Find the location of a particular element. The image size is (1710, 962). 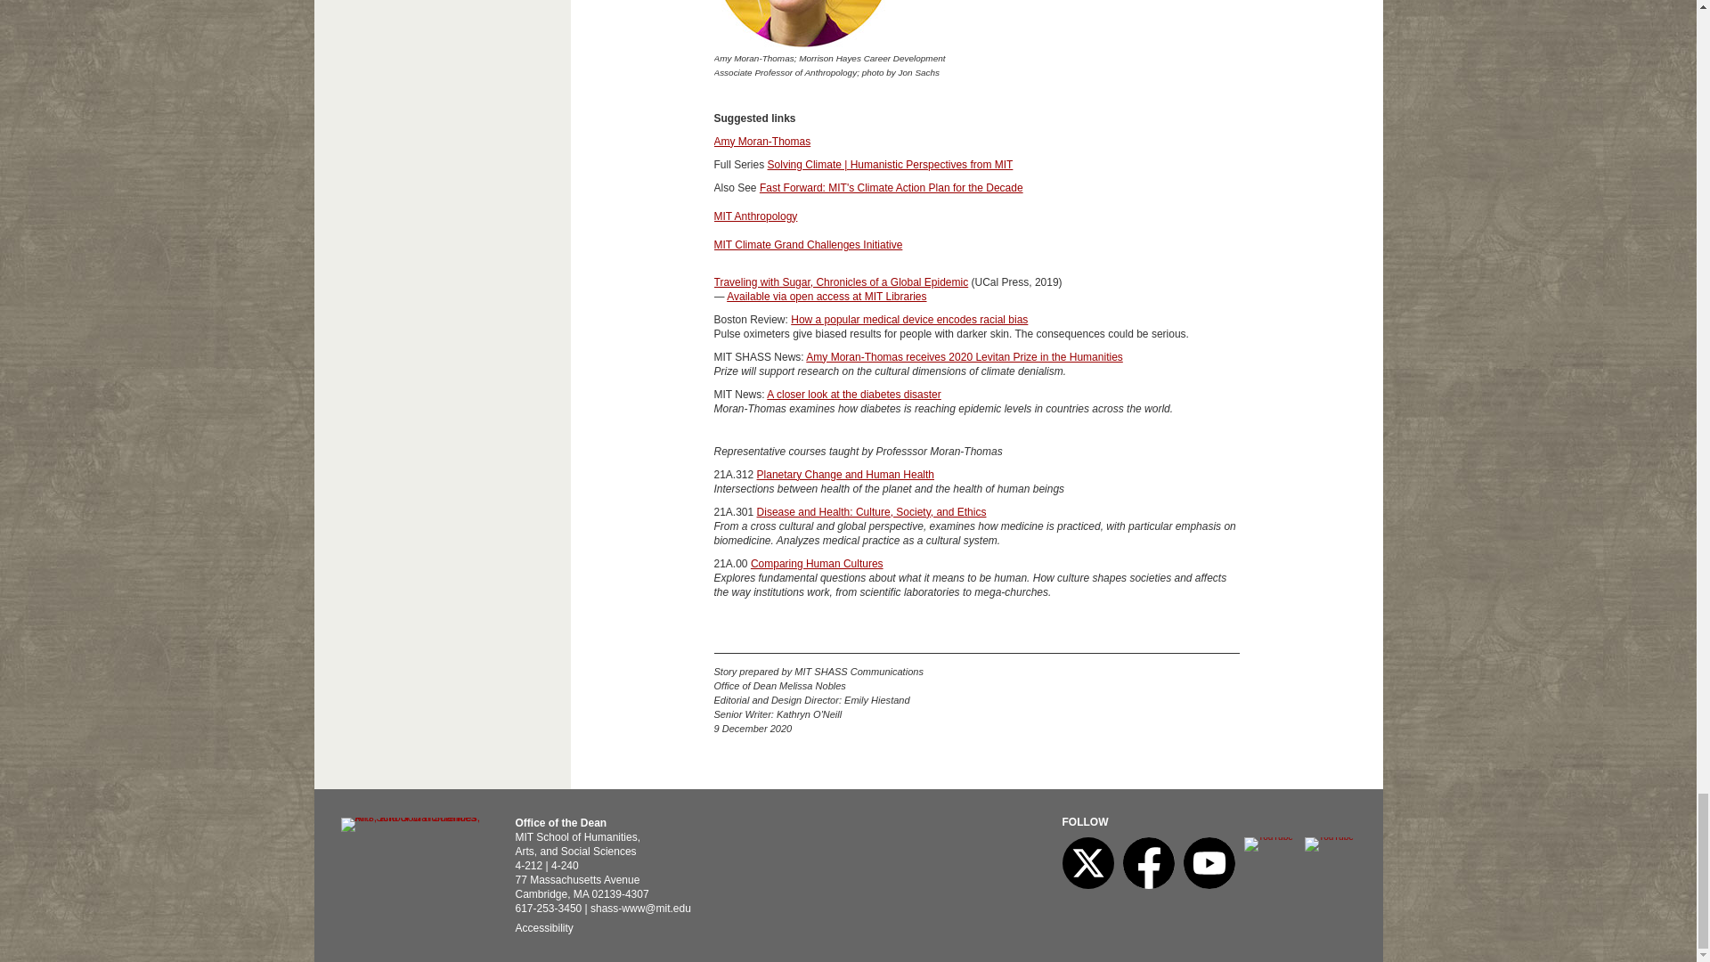

Visit us on Facebook is located at coordinates (1147, 885).